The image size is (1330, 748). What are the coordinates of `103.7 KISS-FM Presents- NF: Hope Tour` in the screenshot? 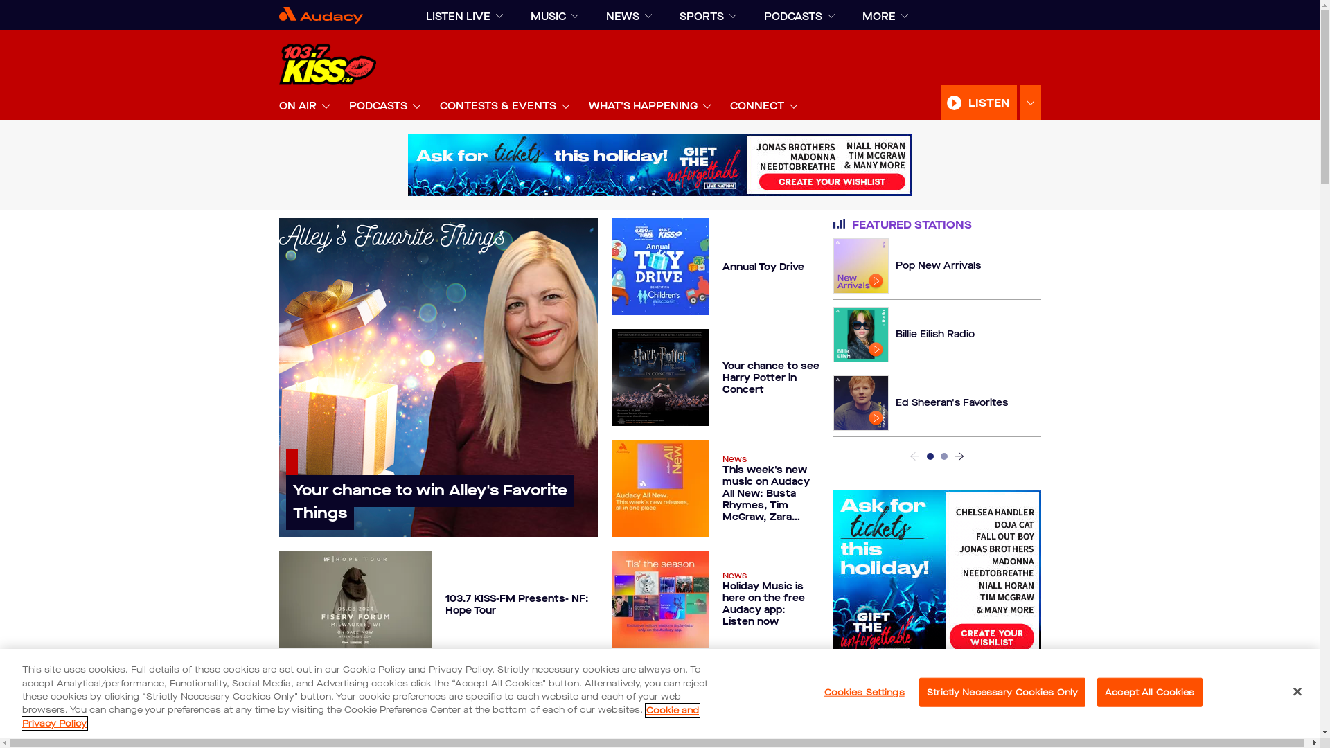 It's located at (438, 599).